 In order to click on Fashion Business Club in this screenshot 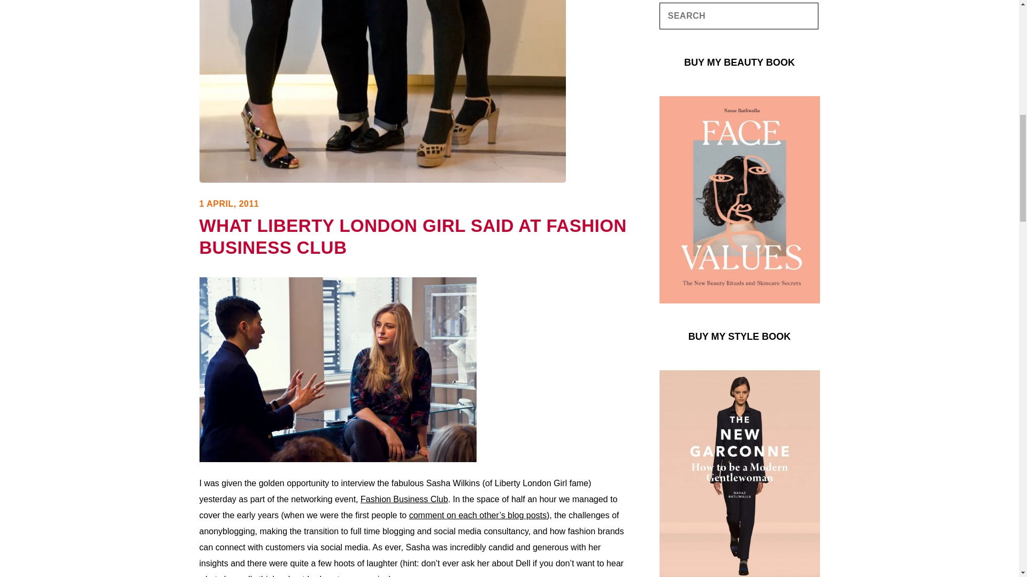, I will do `click(404, 499)`.